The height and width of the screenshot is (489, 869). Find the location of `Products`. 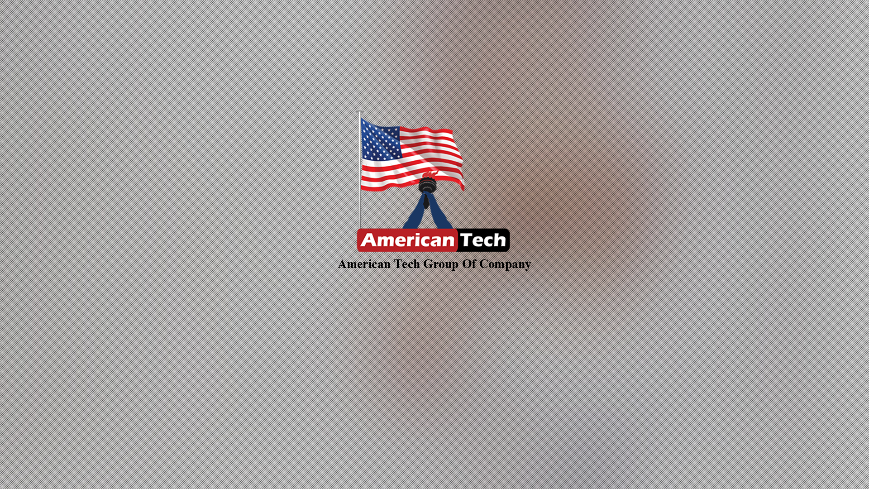

Products is located at coordinates (79, 172).